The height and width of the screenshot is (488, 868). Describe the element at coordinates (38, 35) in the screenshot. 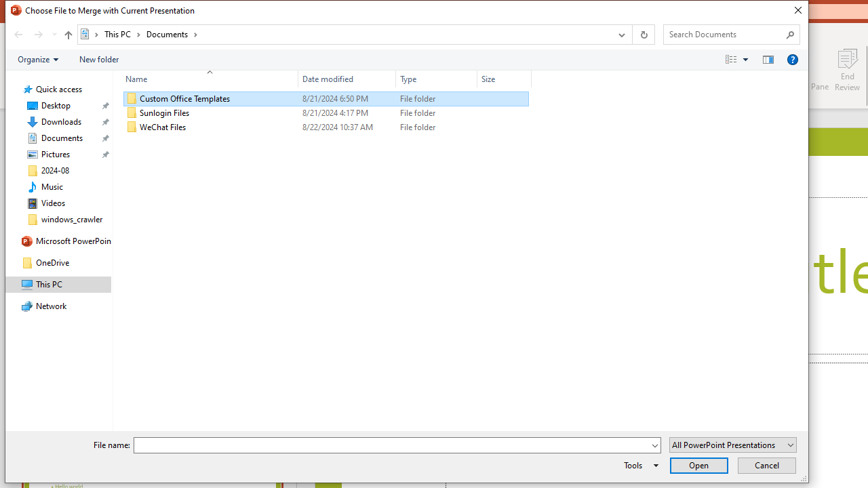

I see `Forward (Alt + Right Arrow)` at that location.